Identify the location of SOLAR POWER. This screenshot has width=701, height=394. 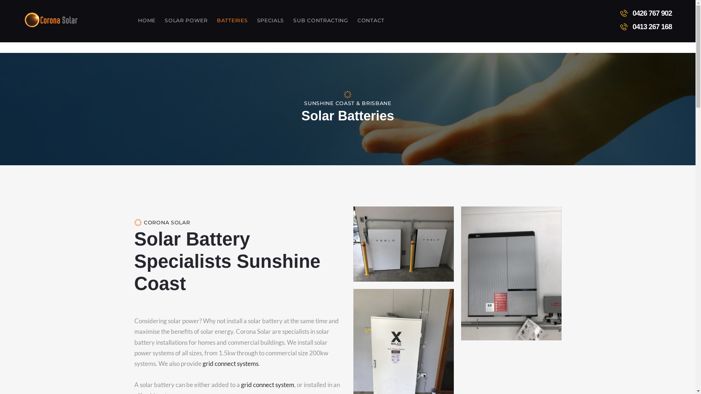
(186, 20).